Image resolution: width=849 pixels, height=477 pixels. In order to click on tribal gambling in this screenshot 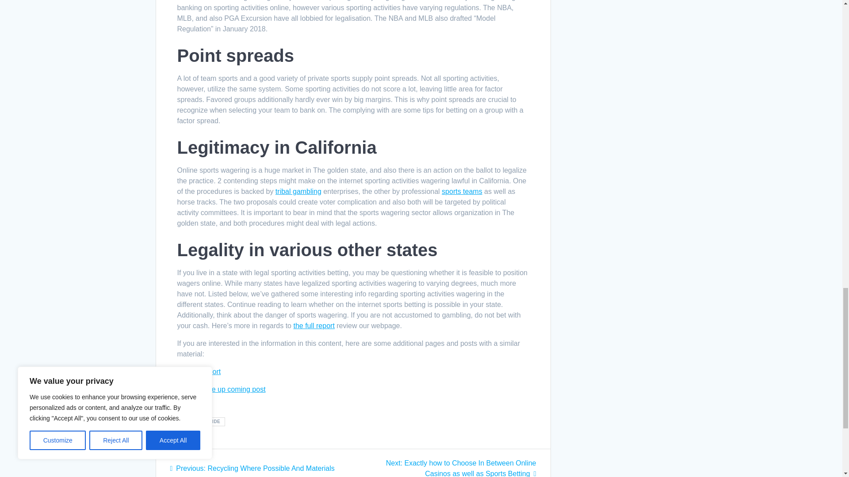, I will do `click(298, 191)`.